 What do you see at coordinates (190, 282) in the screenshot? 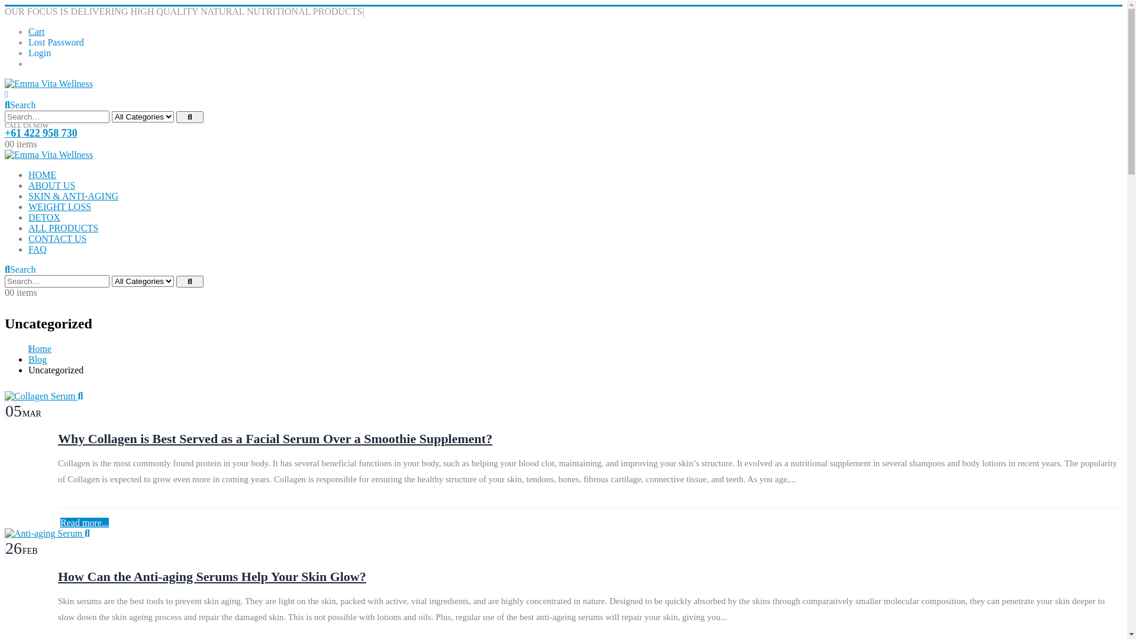
I see `Search` at bounding box center [190, 282].